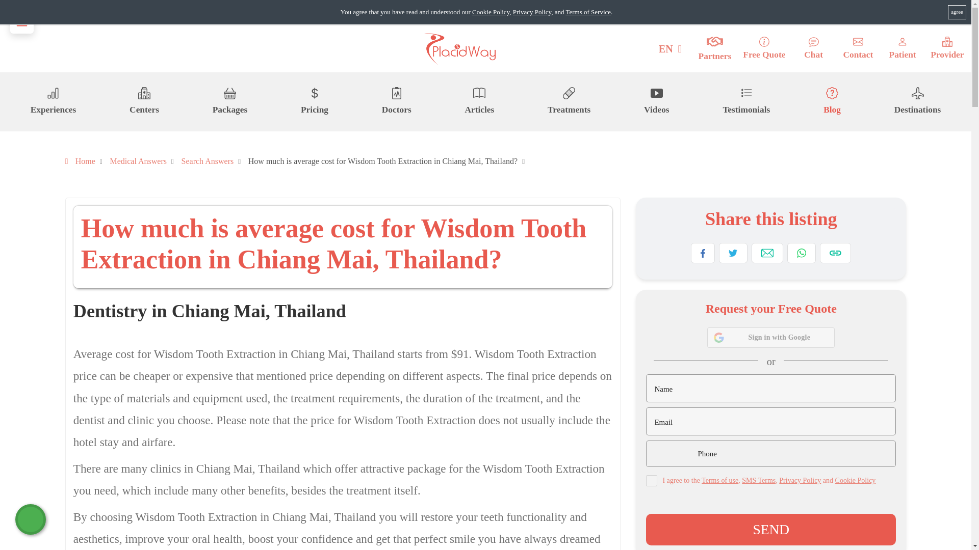  I want to click on Treatments, so click(569, 101).